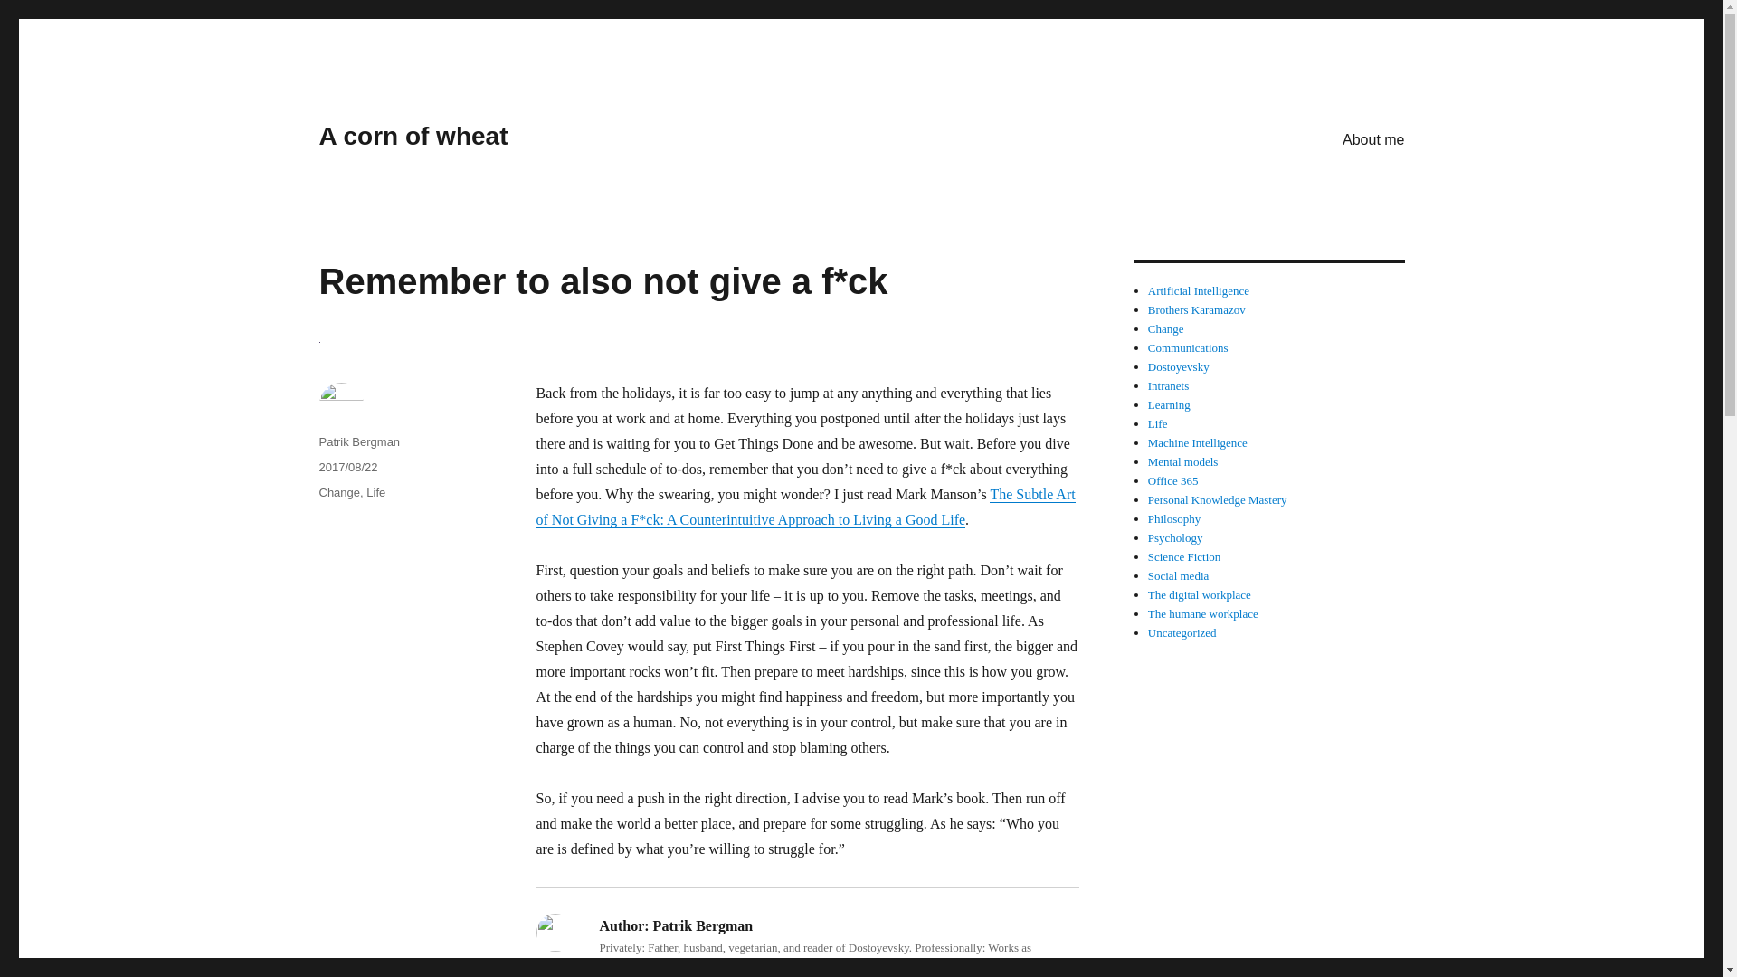 Image resolution: width=1737 pixels, height=977 pixels. I want to click on A corn of wheat, so click(413, 136).